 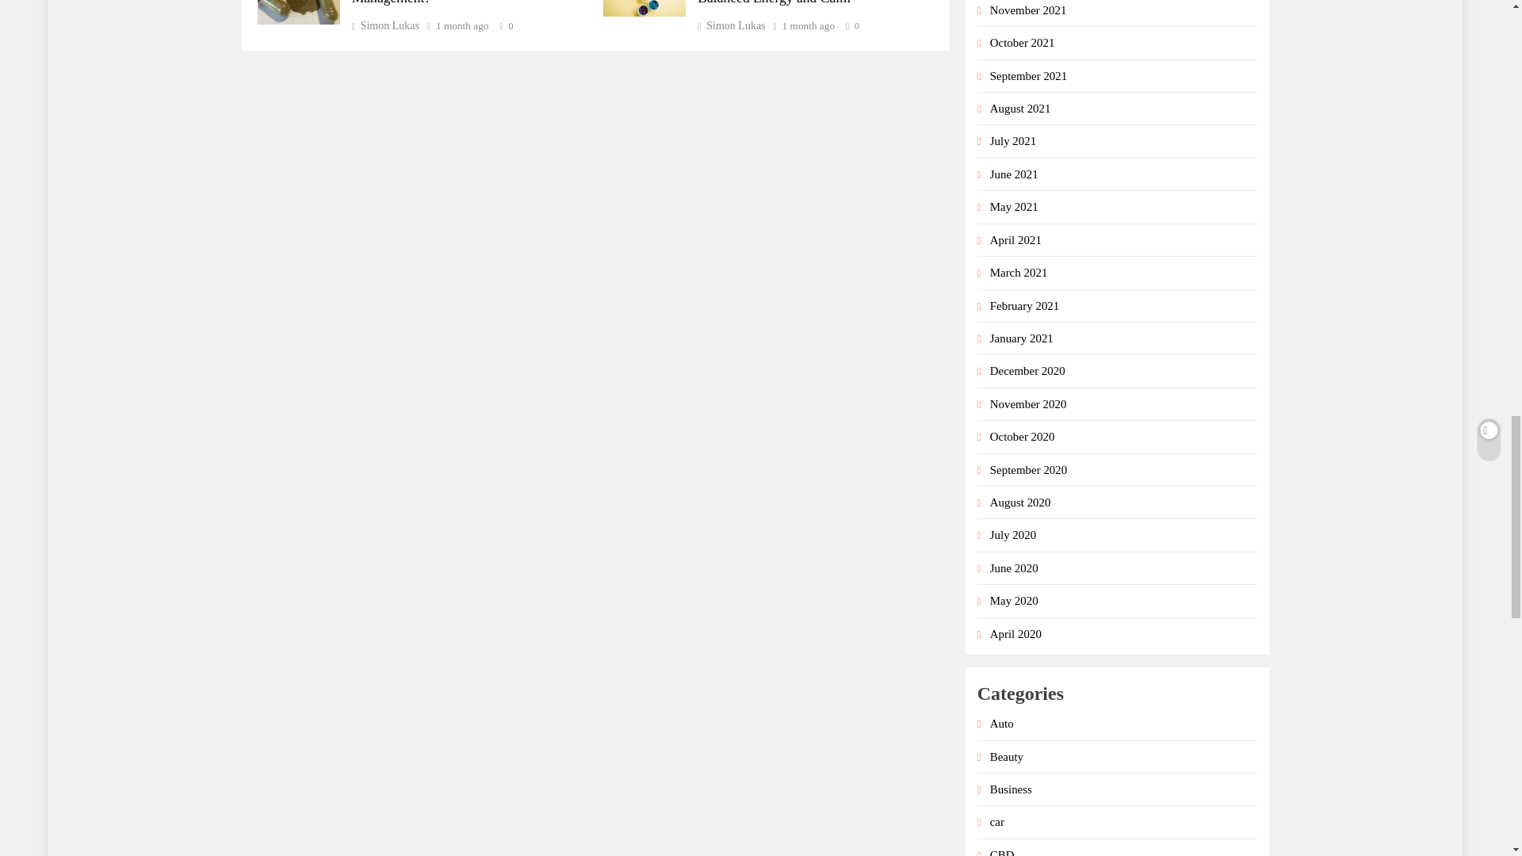 I want to click on Can Kratom Capsules Help with Pain Management?, so click(x=457, y=2).